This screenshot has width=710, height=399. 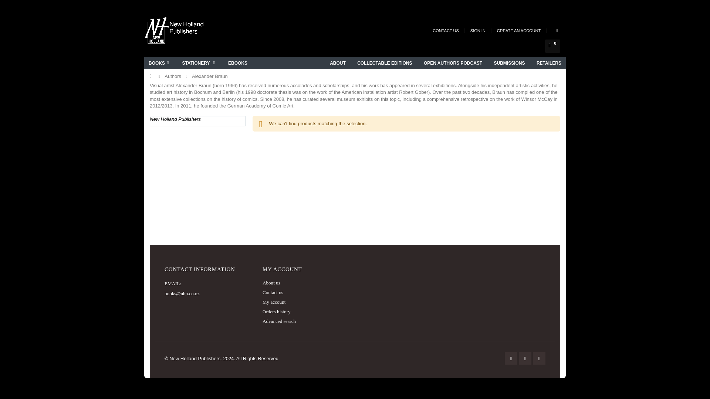 I want to click on Stationery , so click(x=200, y=63).